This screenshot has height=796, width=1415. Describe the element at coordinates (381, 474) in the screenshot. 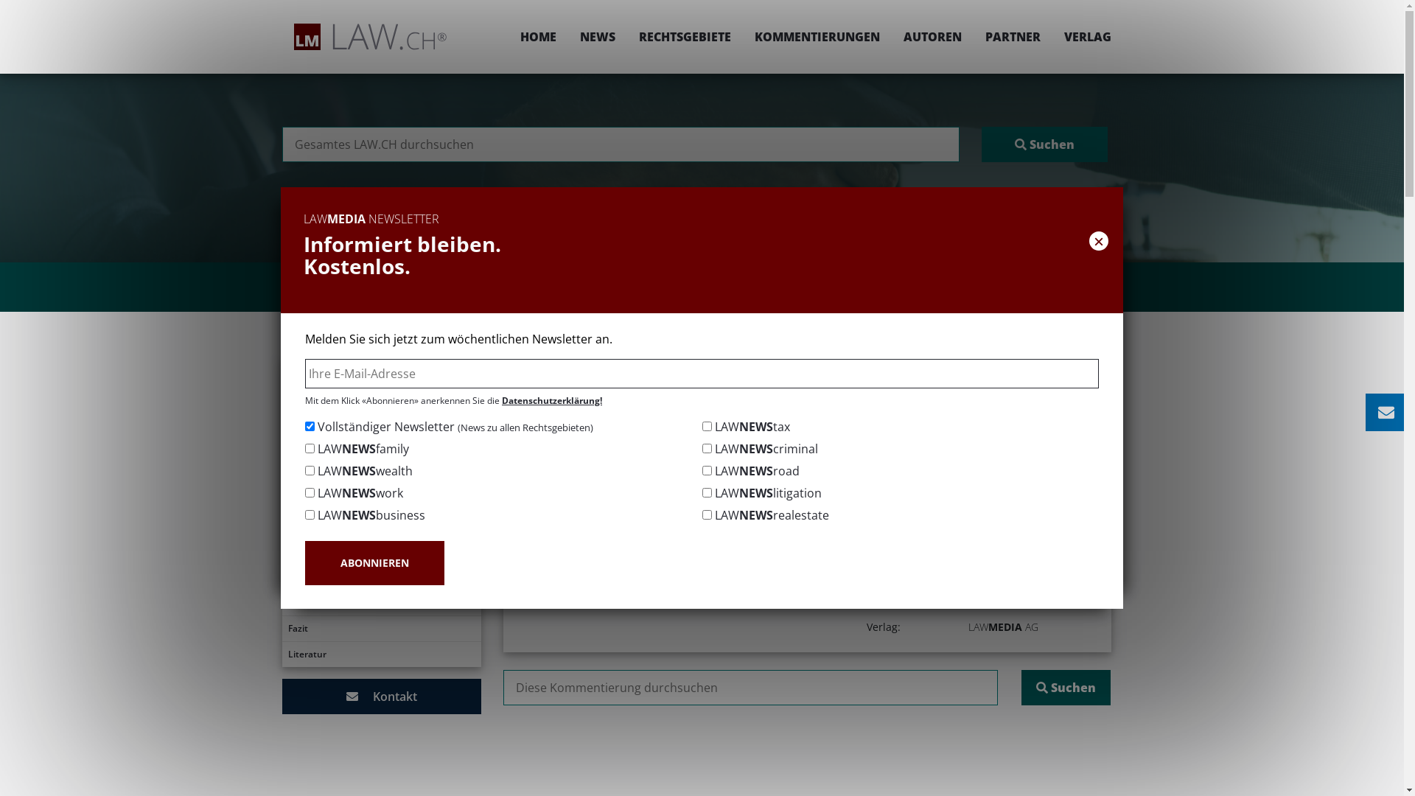

I see `Vertragsparteien` at that location.